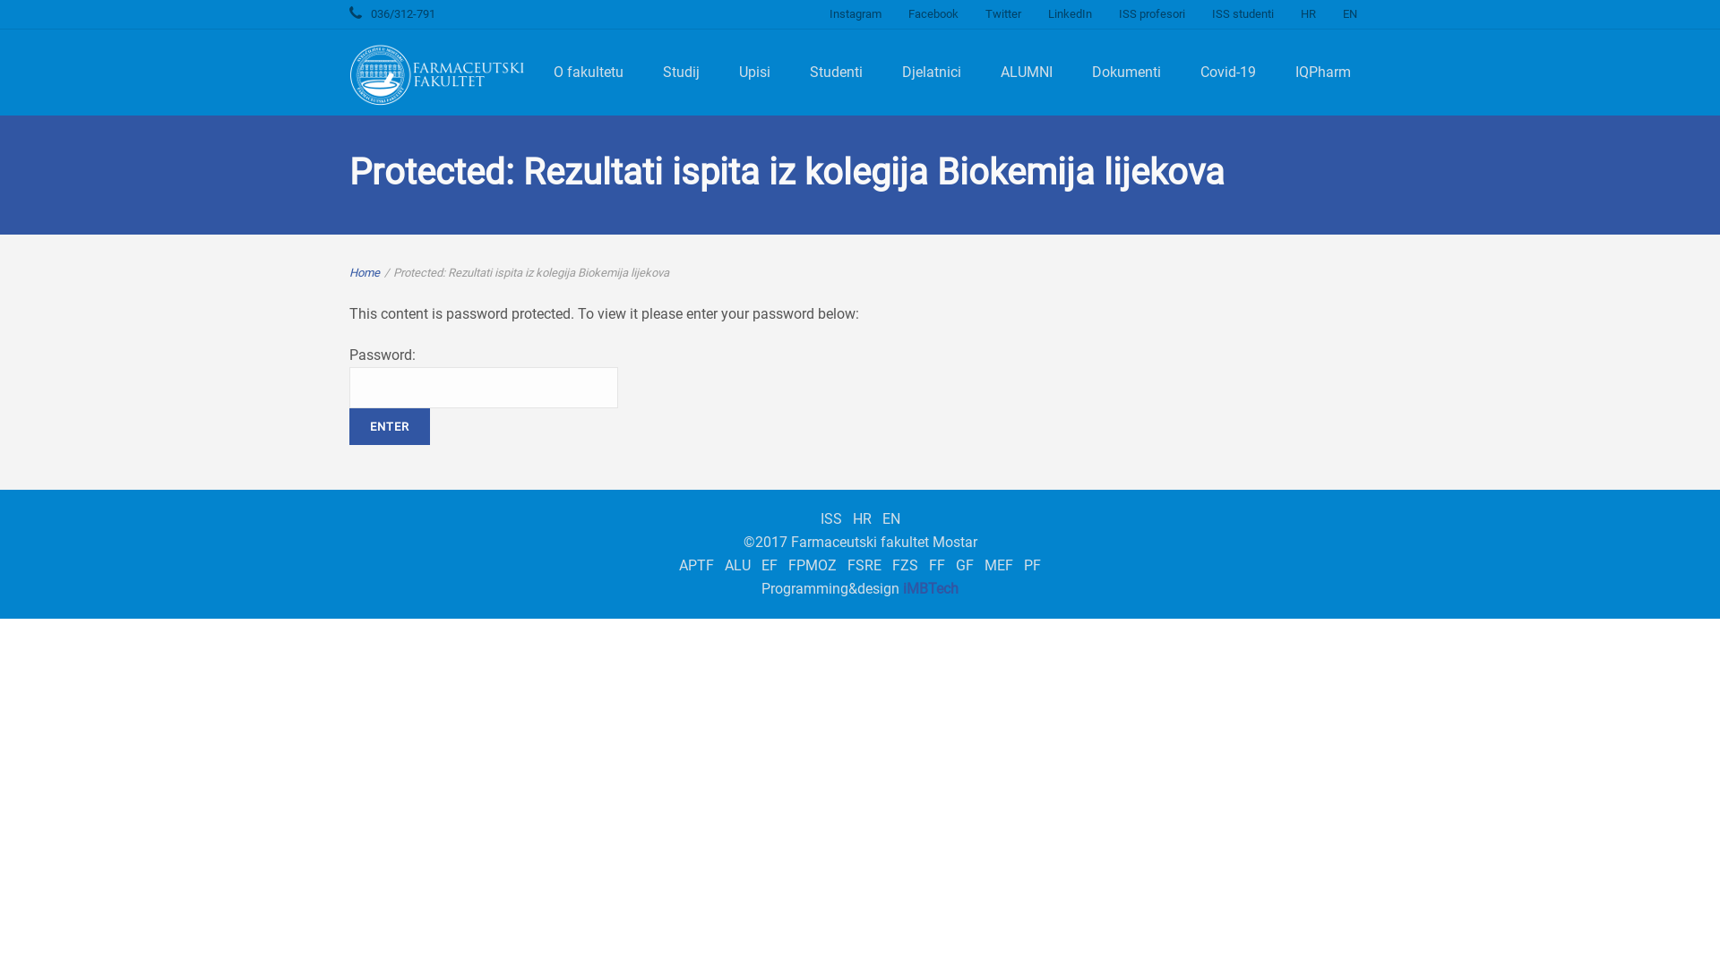  I want to click on MEF, so click(999, 566).